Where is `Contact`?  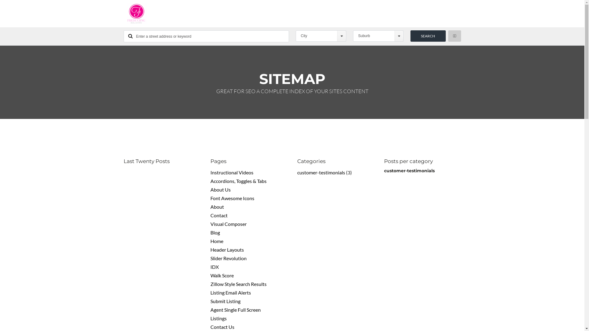
Contact is located at coordinates (219, 215).